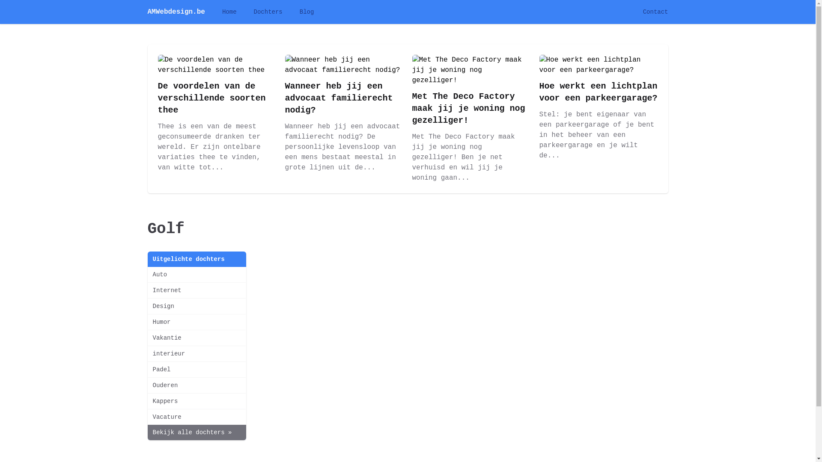  Describe the element at coordinates (197, 385) in the screenshot. I see `Ouderen` at that location.